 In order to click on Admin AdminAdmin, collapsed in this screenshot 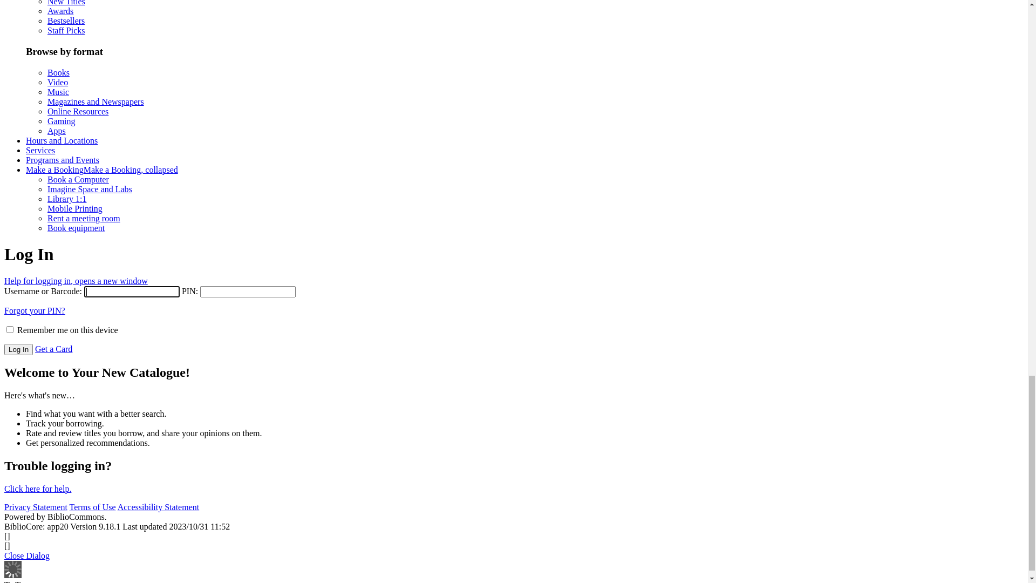, I will do `click(51, 84)`.